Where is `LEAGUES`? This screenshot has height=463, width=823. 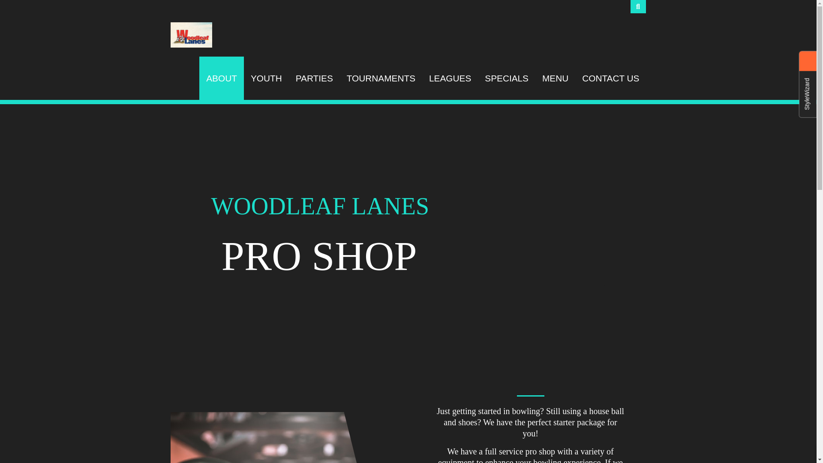
LEAGUES is located at coordinates (450, 78).